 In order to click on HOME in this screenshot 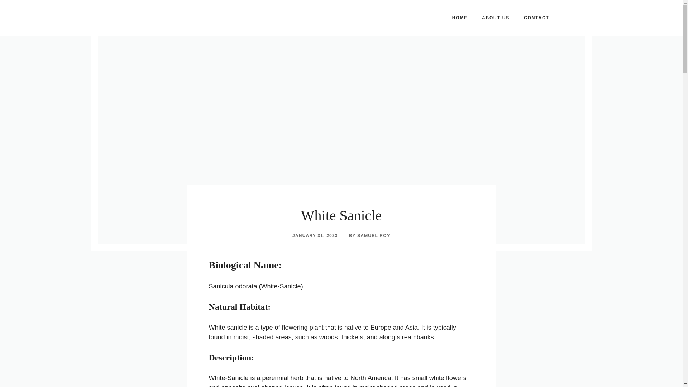, I will do `click(460, 18)`.